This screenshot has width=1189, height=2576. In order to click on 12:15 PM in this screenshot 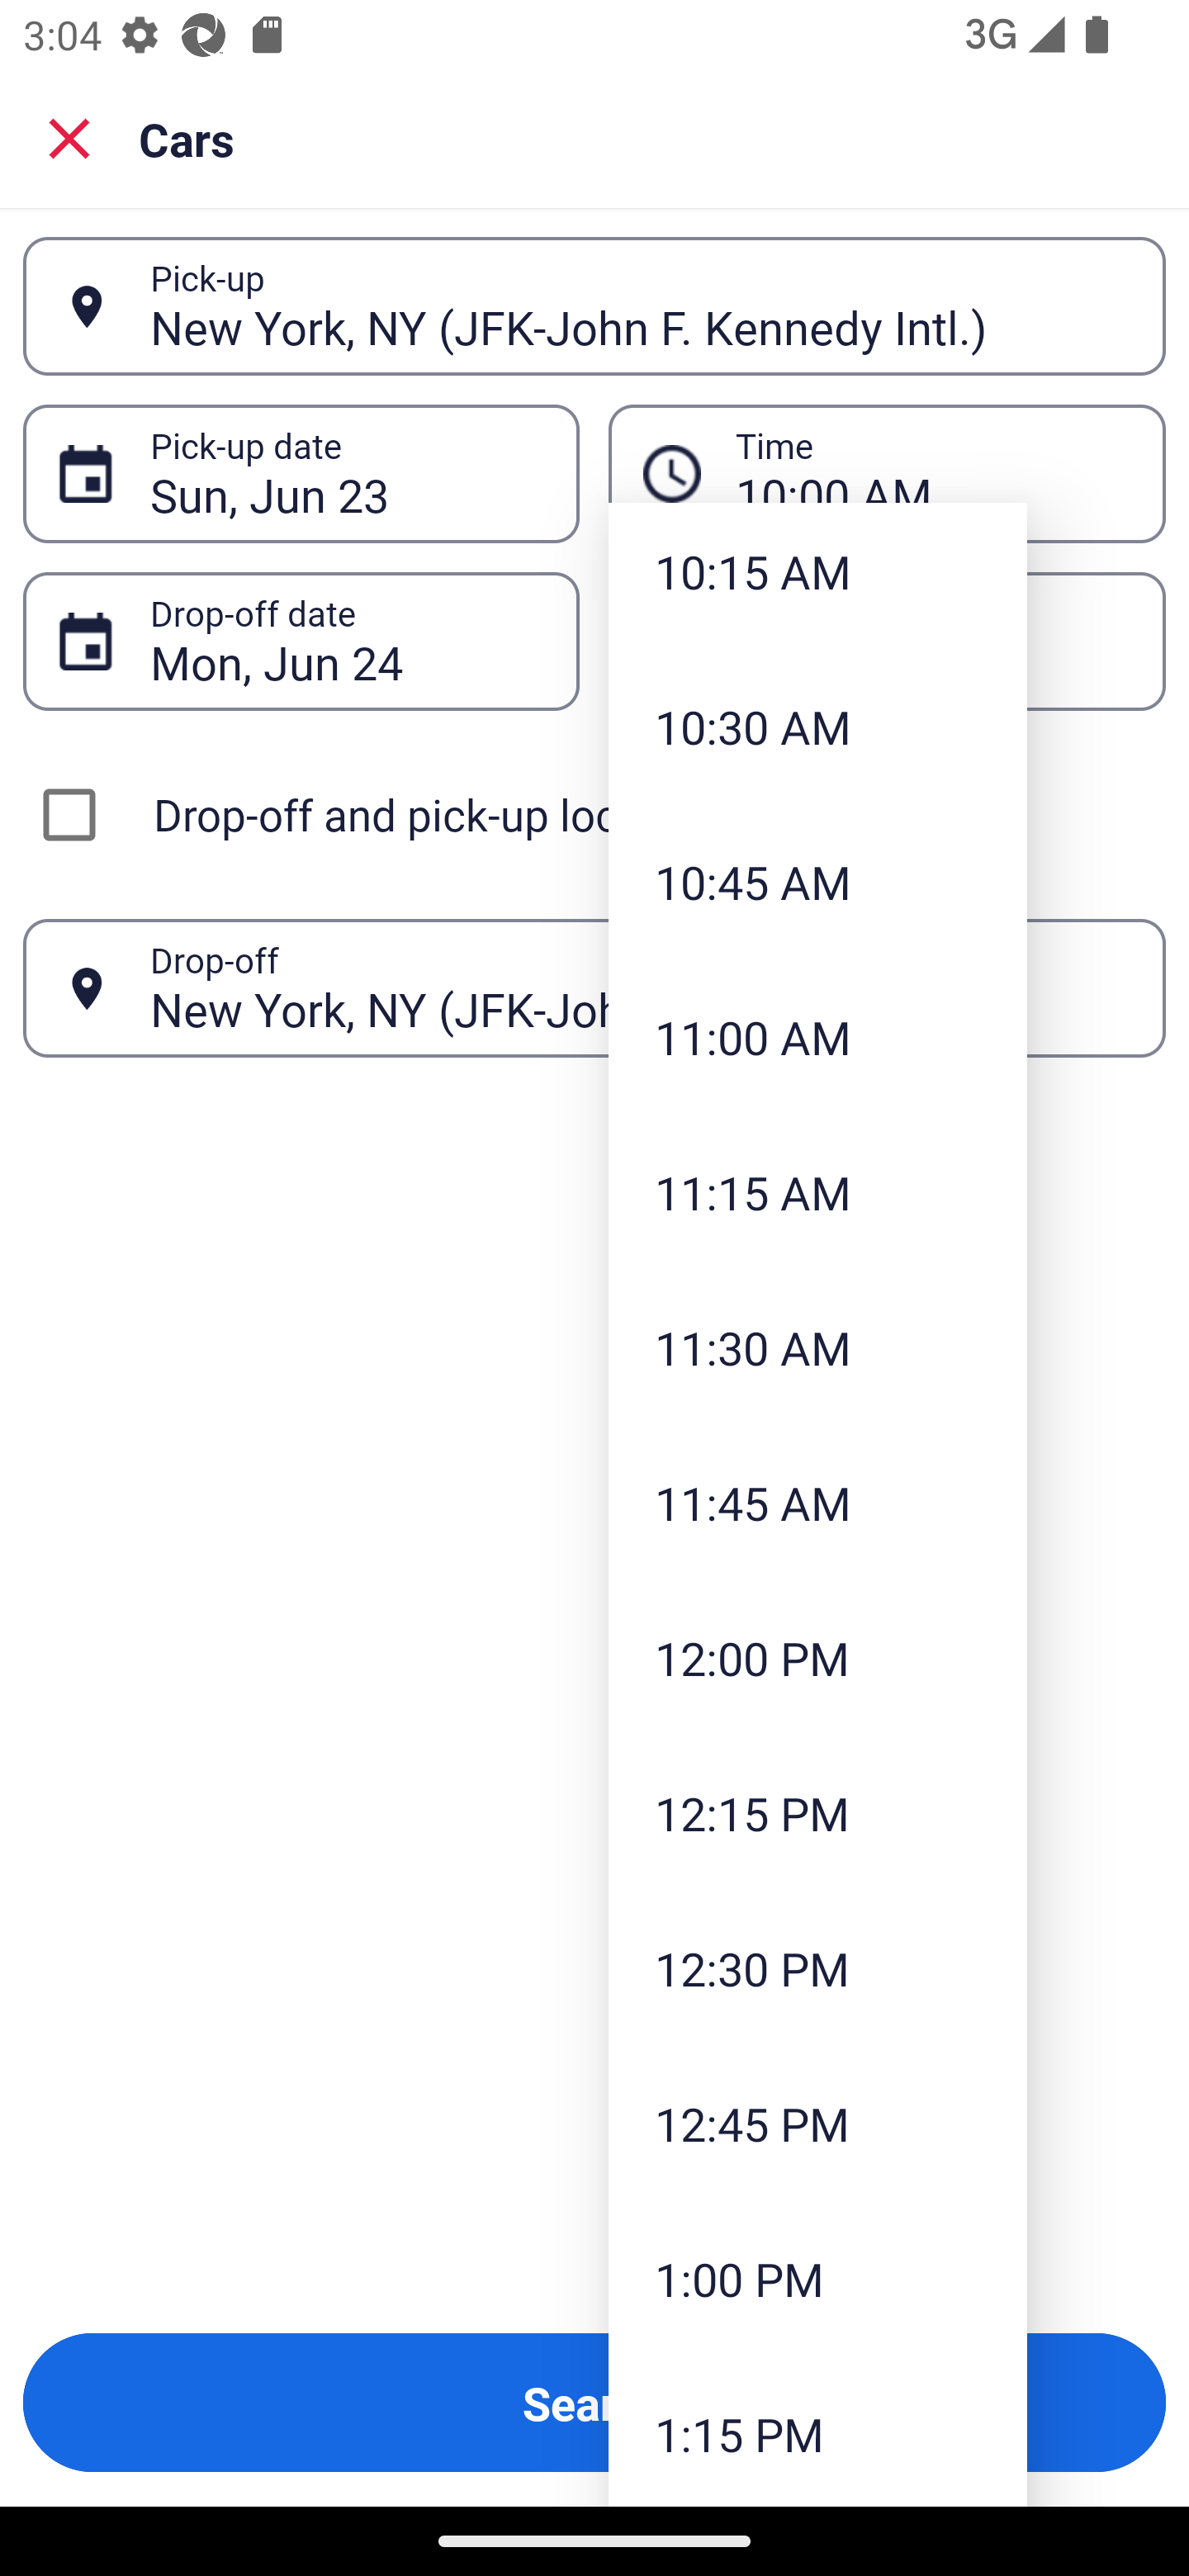, I will do `click(817, 1813)`.